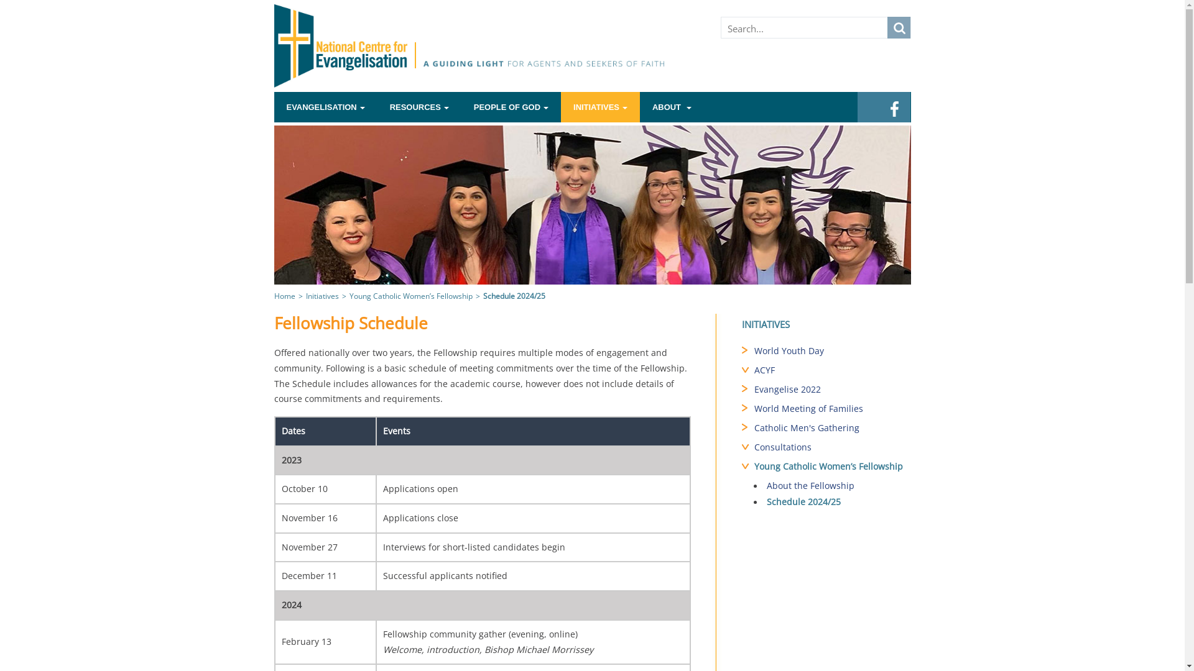 The image size is (1194, 671). I want to click on Consultations, so click(832, 449).